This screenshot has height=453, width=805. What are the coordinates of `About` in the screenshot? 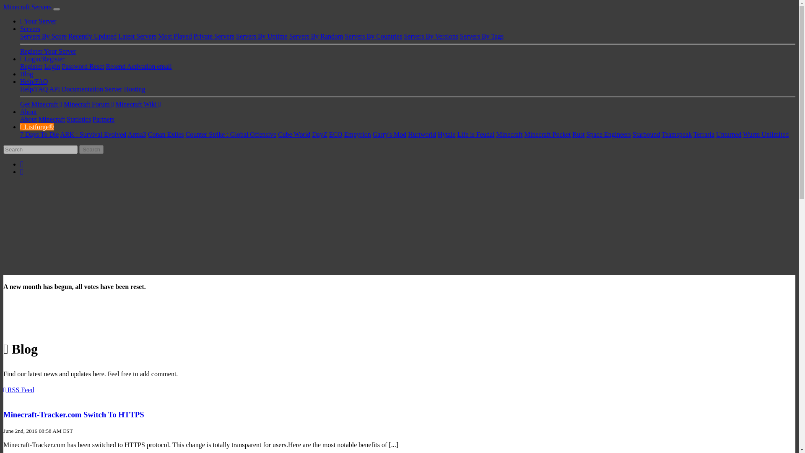 It's located at (29, 112).